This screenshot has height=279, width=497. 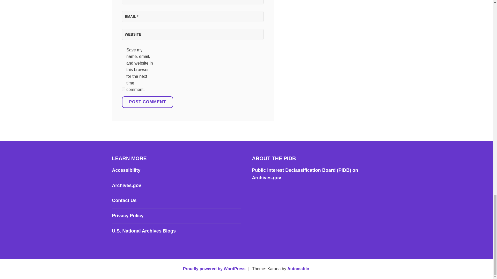 What do you see at coordinates (214, 269) in the screenshot?
I see `Proudly powered by WordPress` at bounding box center [214, 269].